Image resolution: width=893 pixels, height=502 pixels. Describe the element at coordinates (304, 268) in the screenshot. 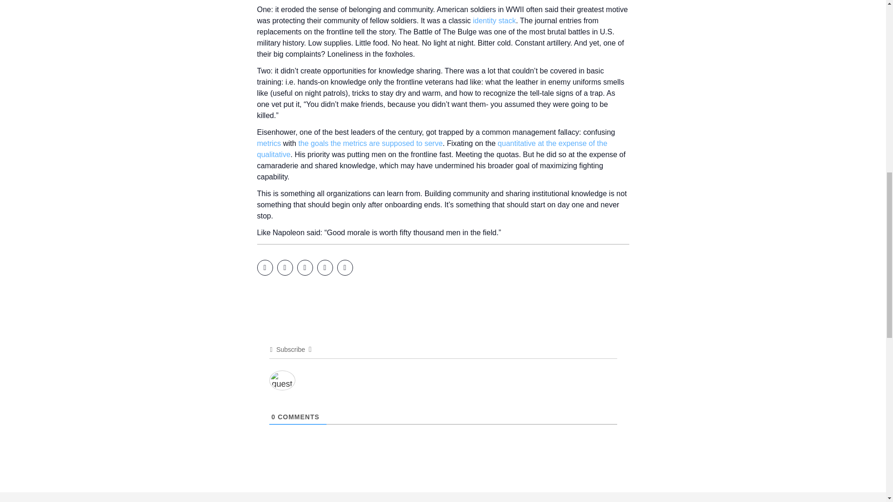

I see `Add this to LinkedIn` at that location.